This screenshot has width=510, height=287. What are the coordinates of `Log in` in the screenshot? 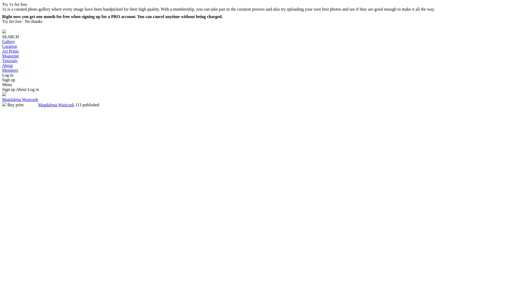 It's located at (33, 89).